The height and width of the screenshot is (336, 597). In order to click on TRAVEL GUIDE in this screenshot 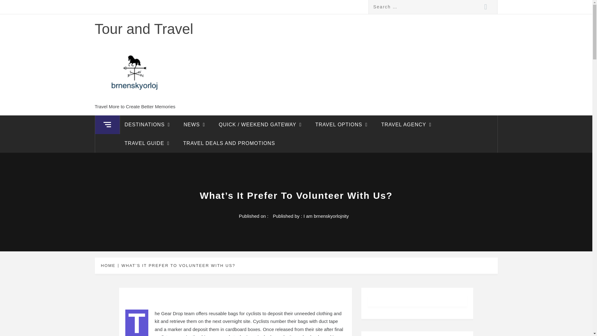, I will do `click(149, 143)`.